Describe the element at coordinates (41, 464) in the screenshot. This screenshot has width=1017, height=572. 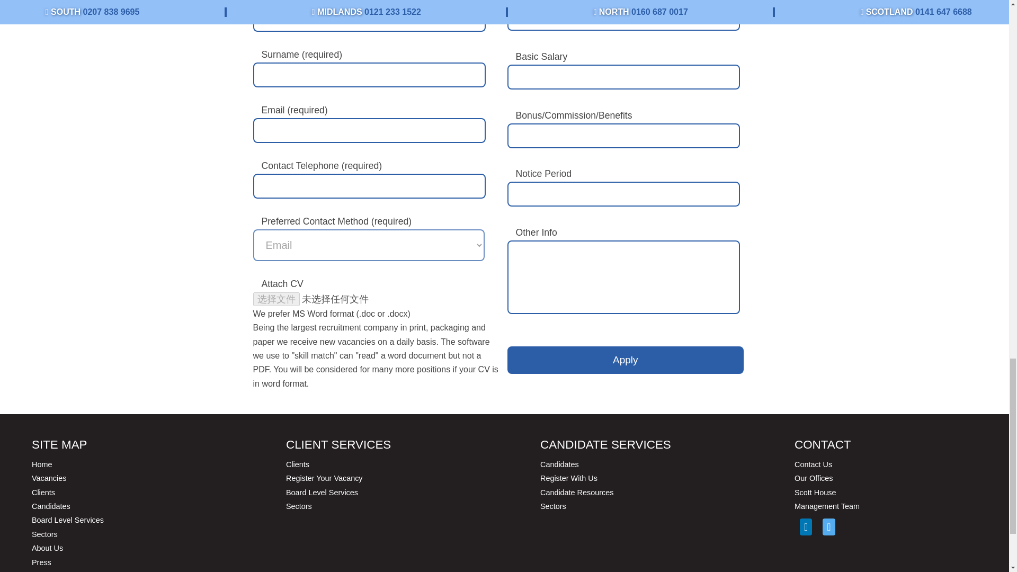
I see `Home` at that location.